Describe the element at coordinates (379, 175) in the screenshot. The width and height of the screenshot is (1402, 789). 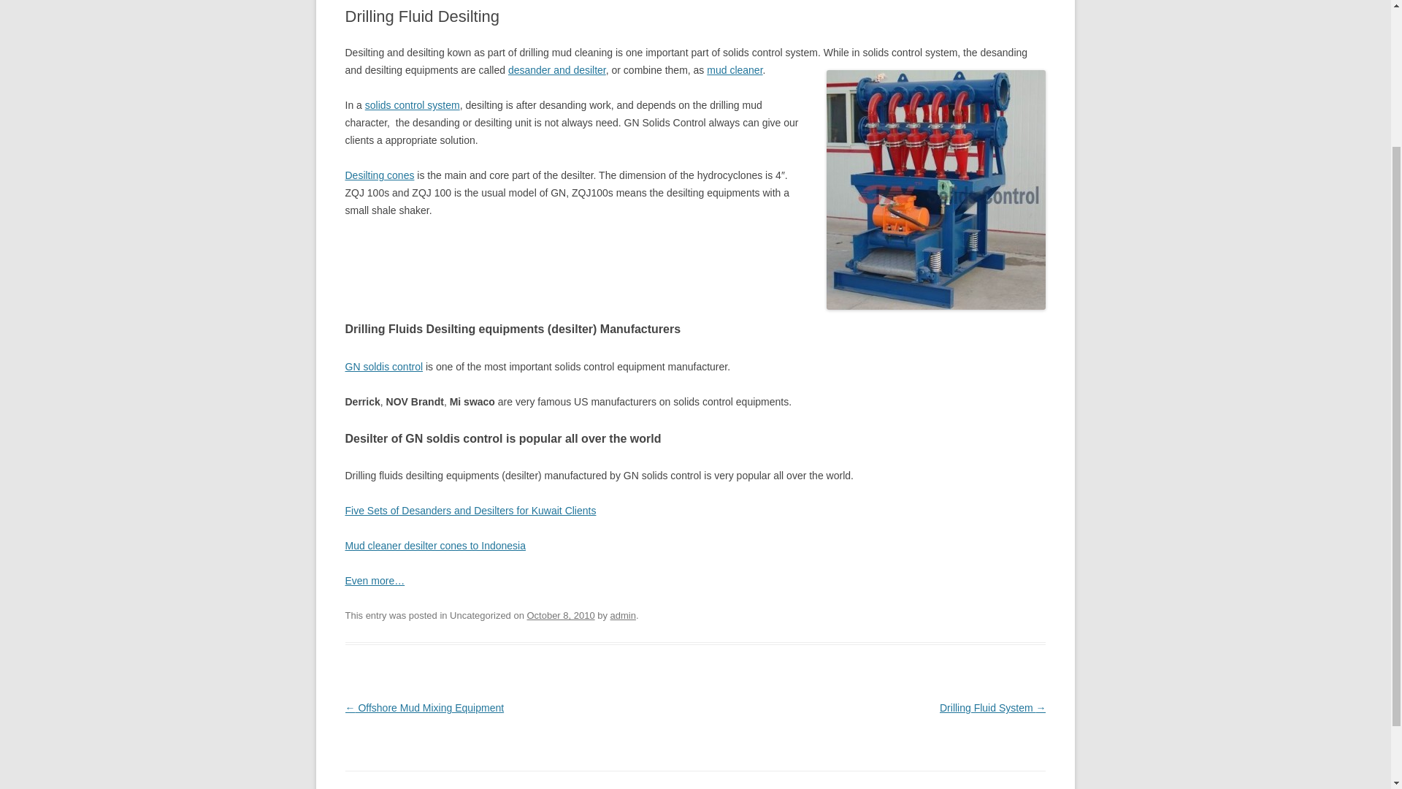
I see `Desilting cones` at that location.